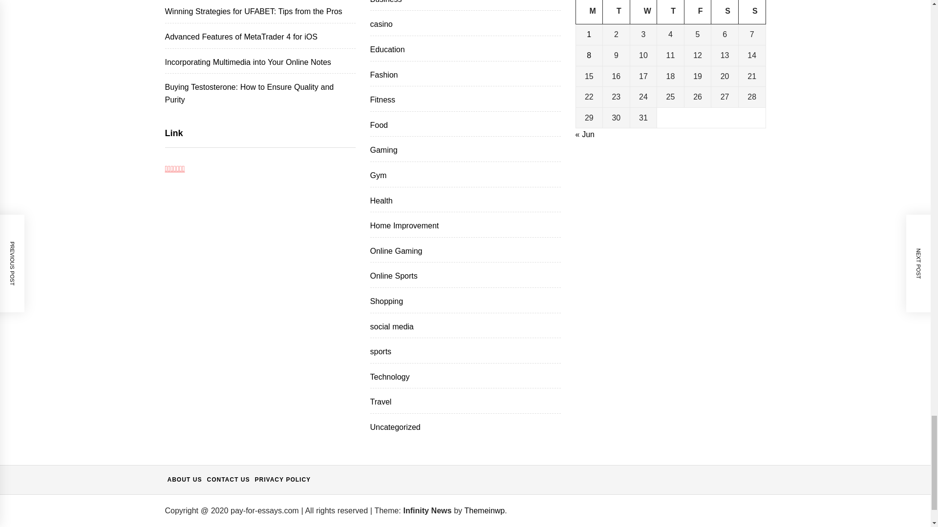  Describe the element at coordinates (751, 12) in the screenshot. I see `Sunday` at that location.